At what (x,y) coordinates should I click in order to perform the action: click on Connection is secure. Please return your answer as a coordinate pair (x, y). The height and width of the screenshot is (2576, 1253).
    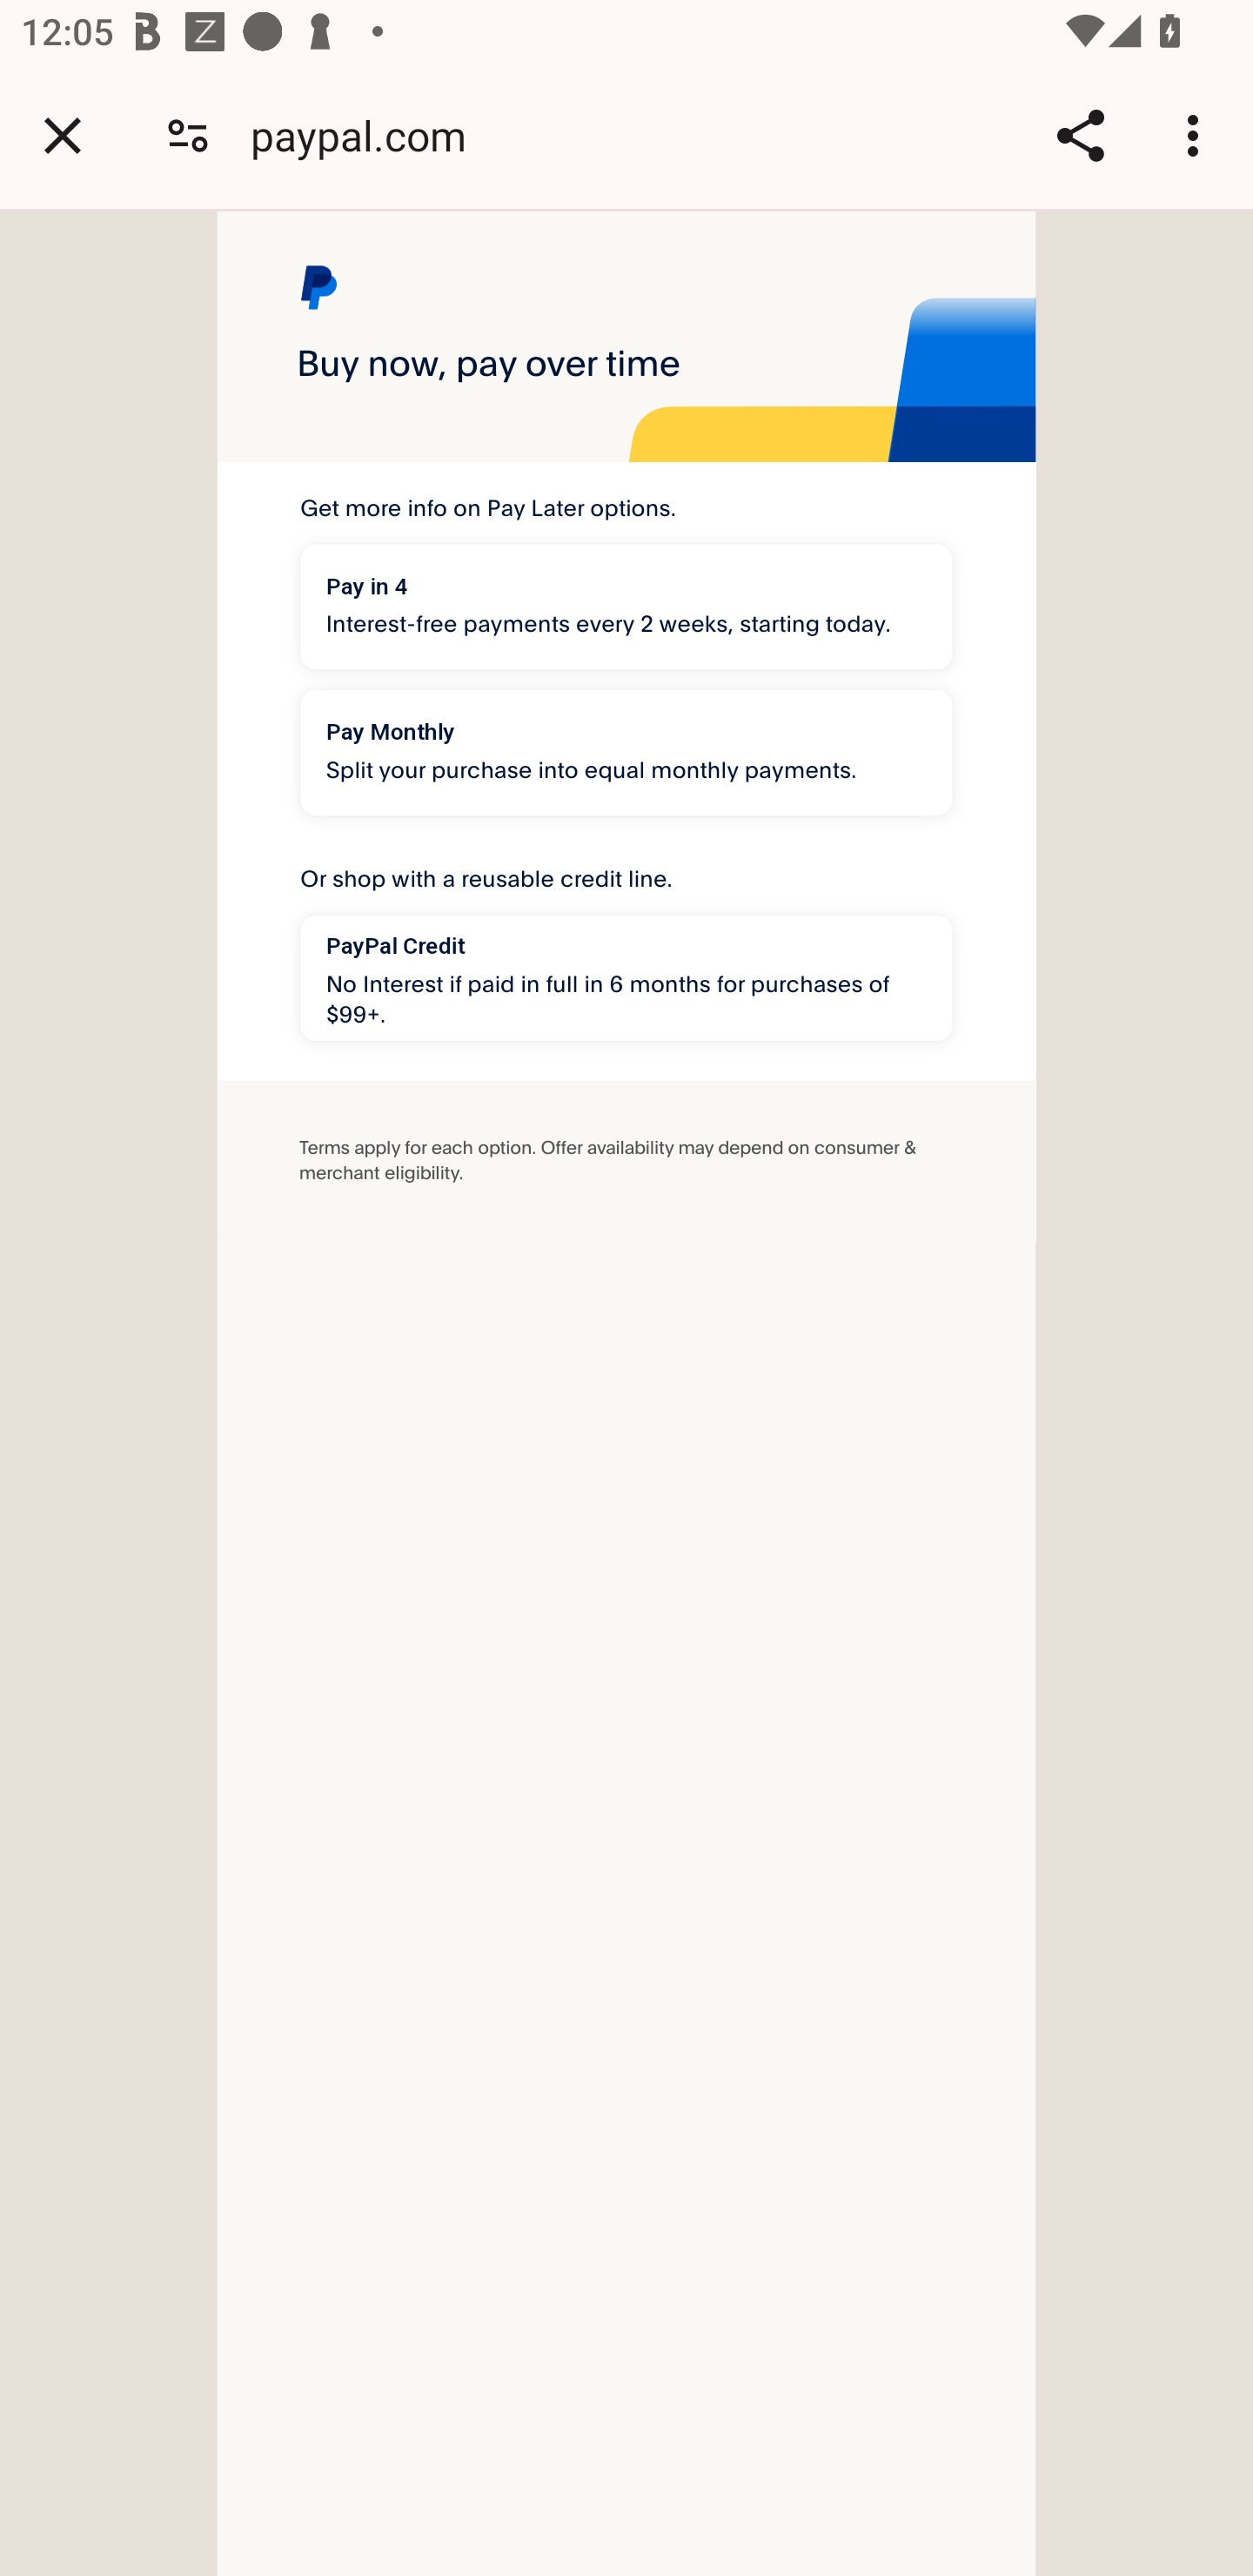
    Looking at the image, I should click on (188, 134).